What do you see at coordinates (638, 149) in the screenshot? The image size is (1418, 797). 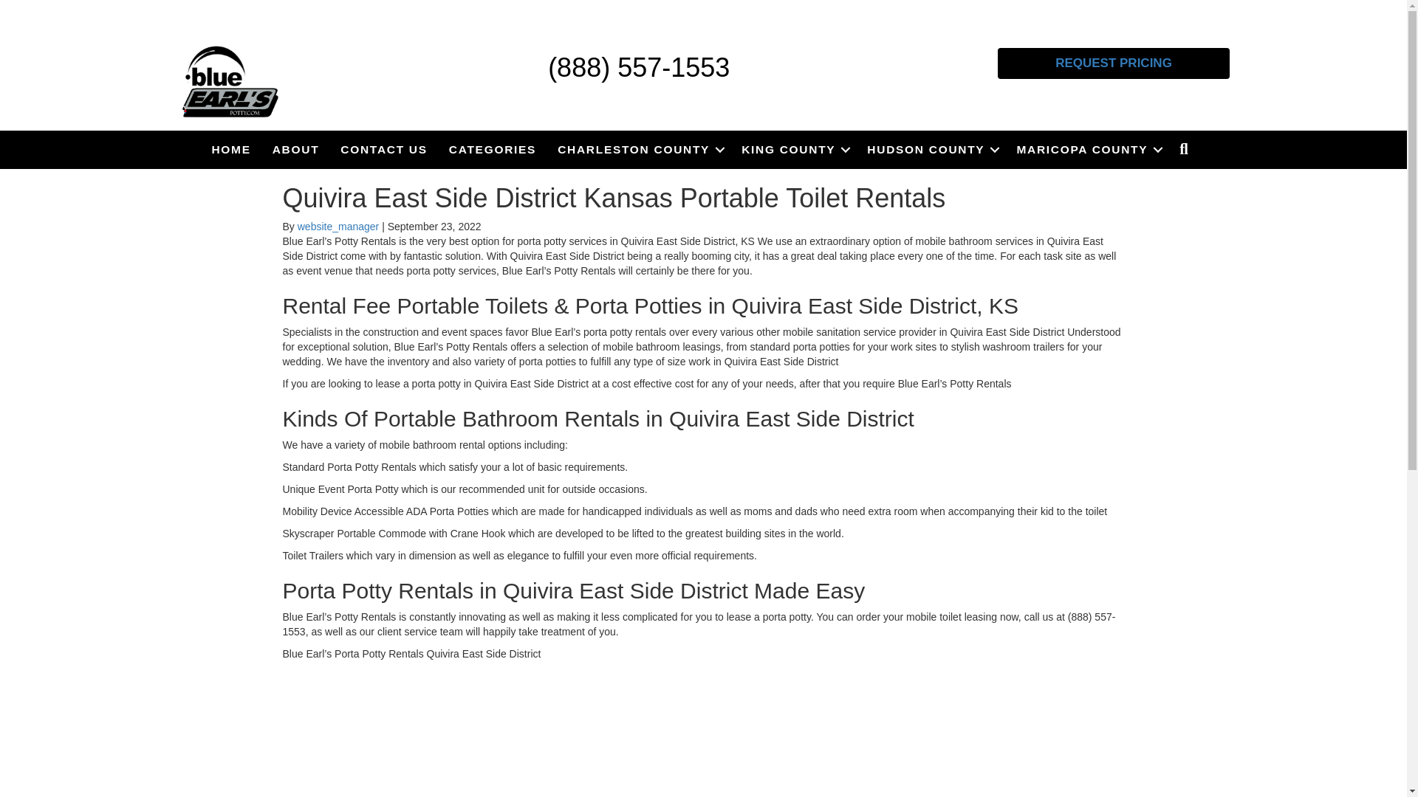 I see `CHARLESTON COUNTY` at bounding box center [638, 149].